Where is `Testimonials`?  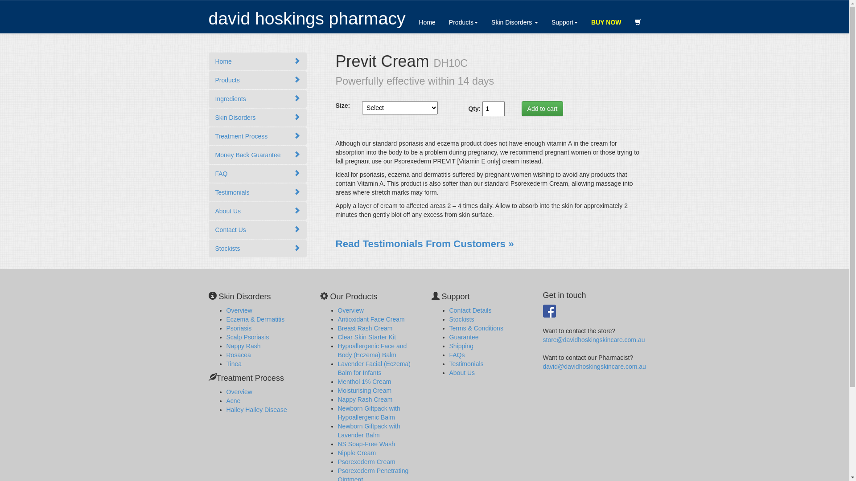
Testimonials is located at coordinates (258, 192).